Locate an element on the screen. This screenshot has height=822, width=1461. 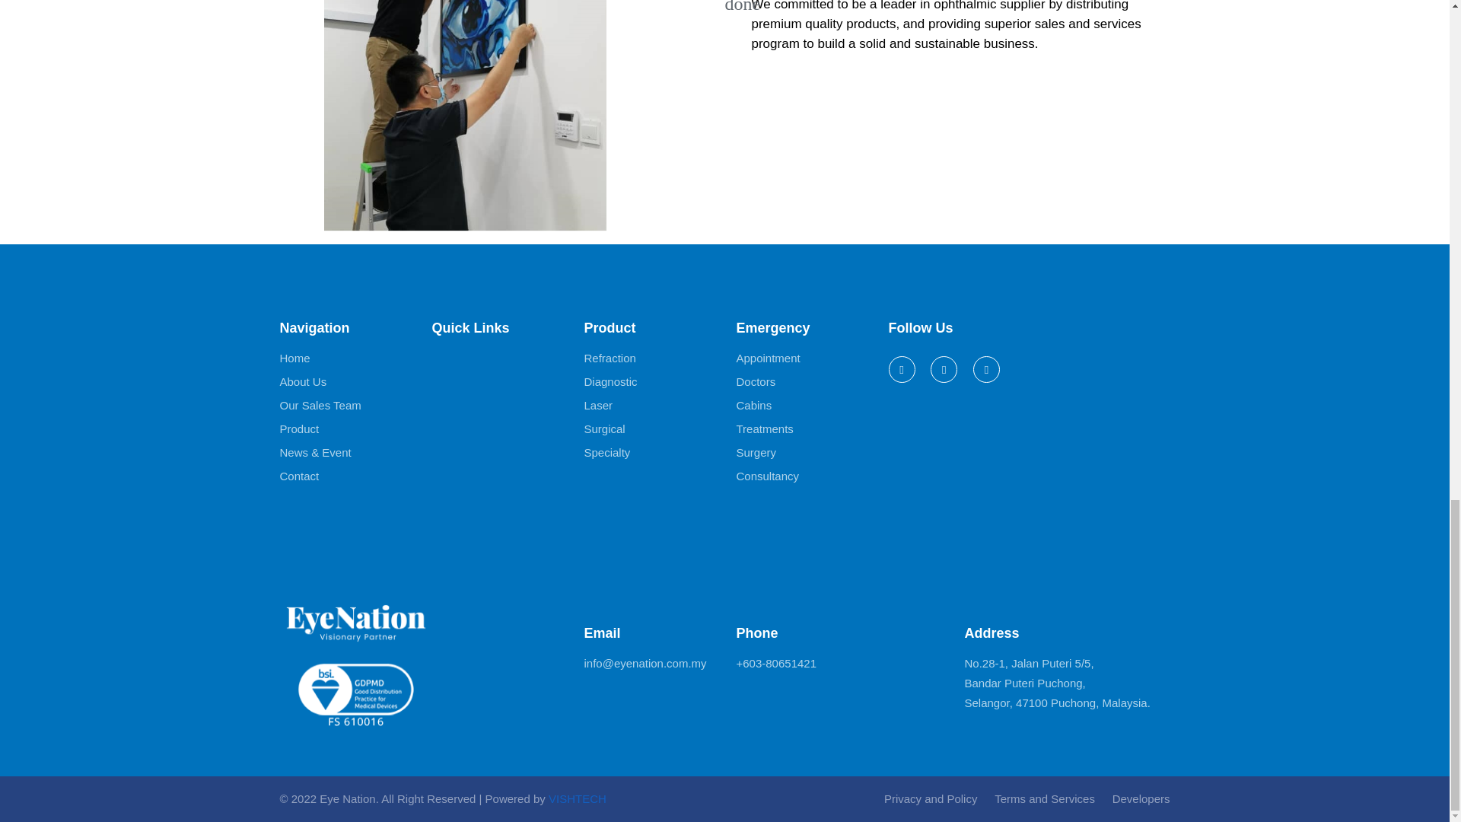
Contact is located at coordinates (300, 476).